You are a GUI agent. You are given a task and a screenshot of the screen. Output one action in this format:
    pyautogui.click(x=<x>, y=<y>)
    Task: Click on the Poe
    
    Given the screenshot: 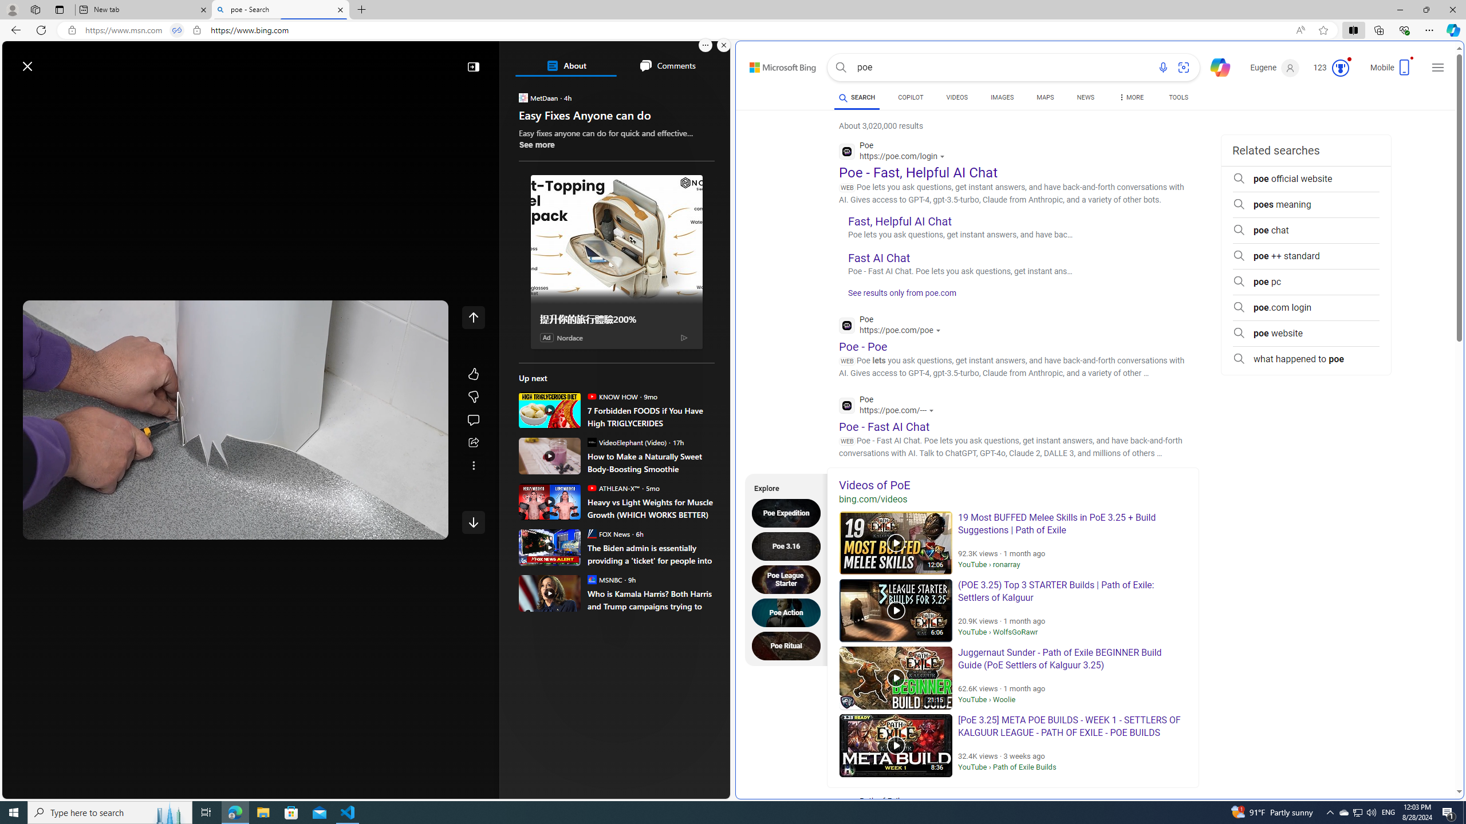 What is the action you would take?
    pyautogui.click(x=889, y=406)
    